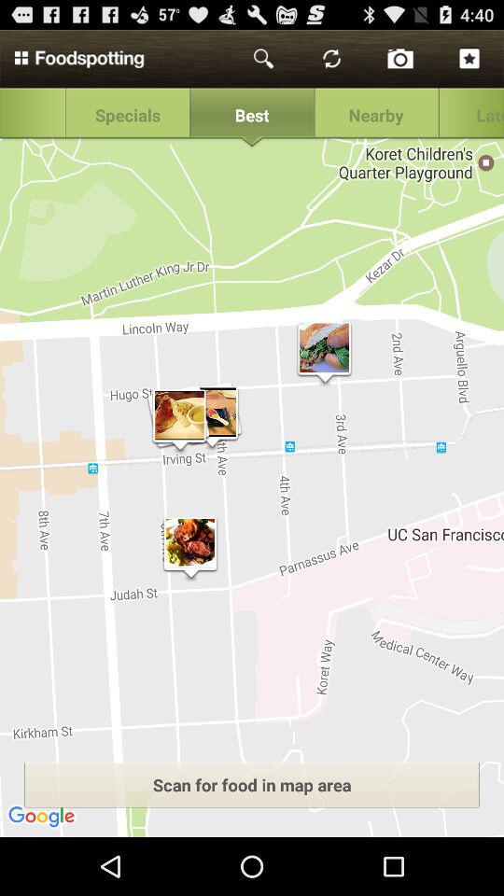 This screenshot has width=504, height=896. I want to click on click on the button above google, so click(252, 784).